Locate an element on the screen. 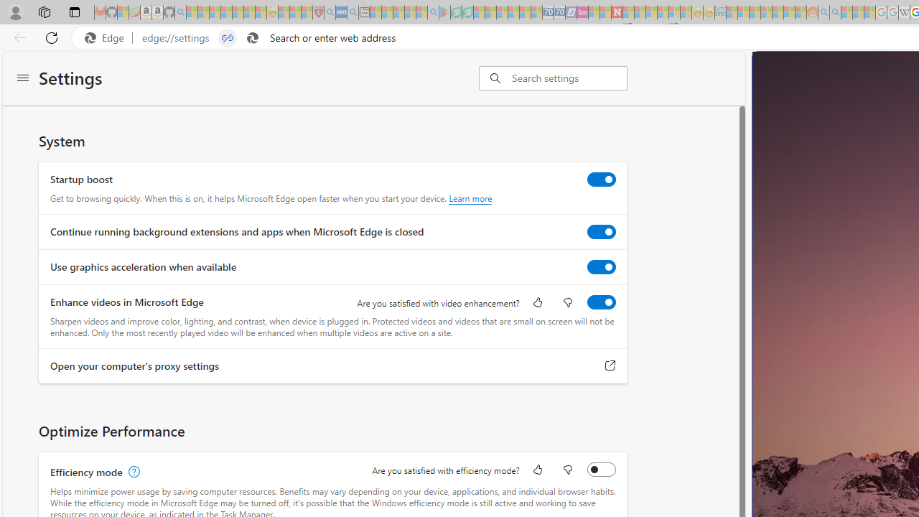 This screenshot has height=517, width=919. View comments 15 Comment is located at coordinates (895, 388).